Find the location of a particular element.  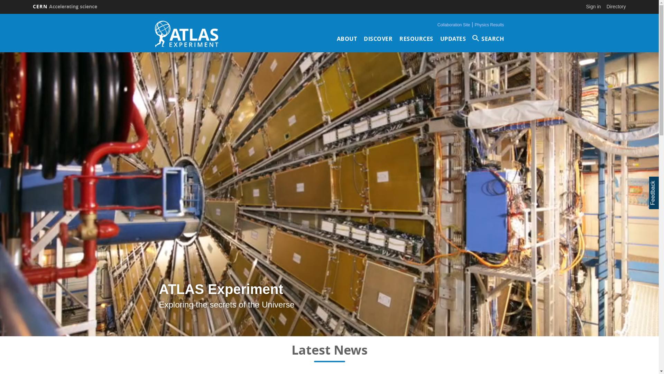

SEARCH is located at coordinates (488, 39).